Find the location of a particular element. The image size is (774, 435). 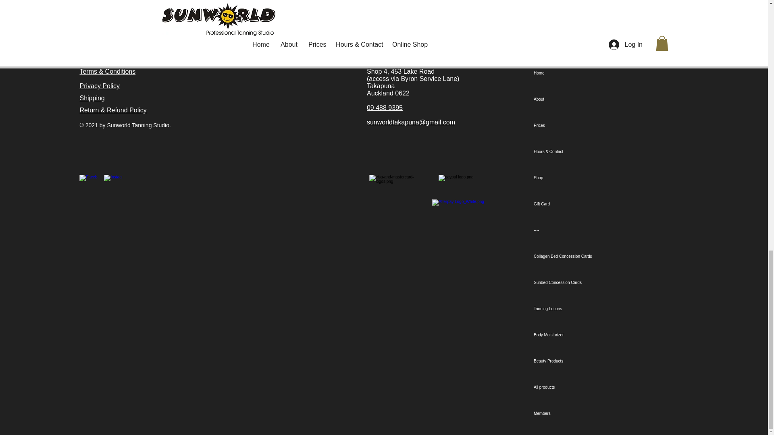

---- is located at coordinates (578, 230).